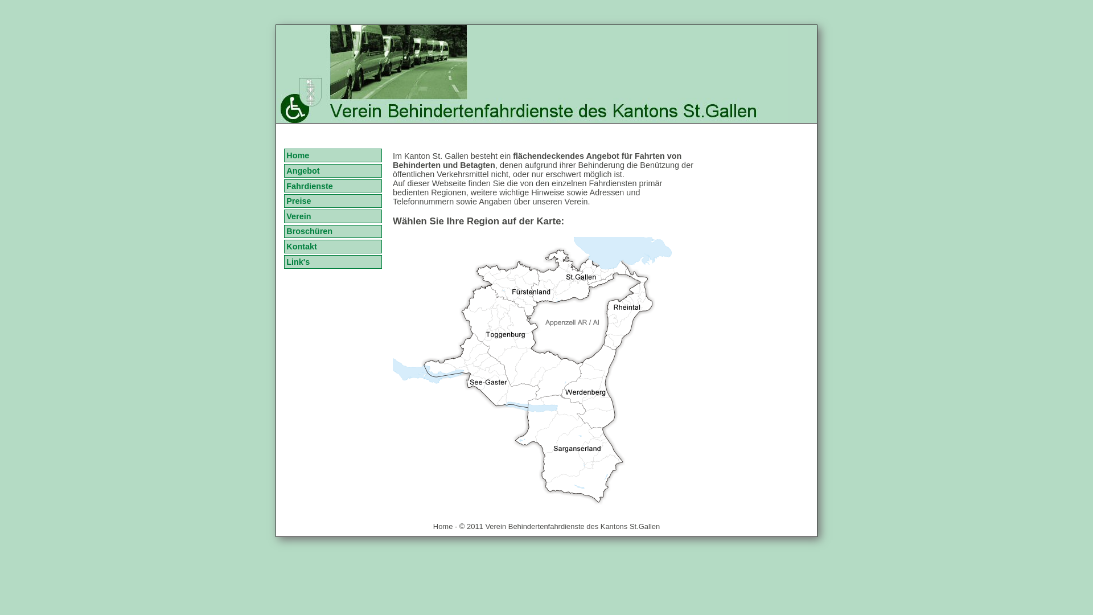  I want to click on Angebot, so click(332, 171).